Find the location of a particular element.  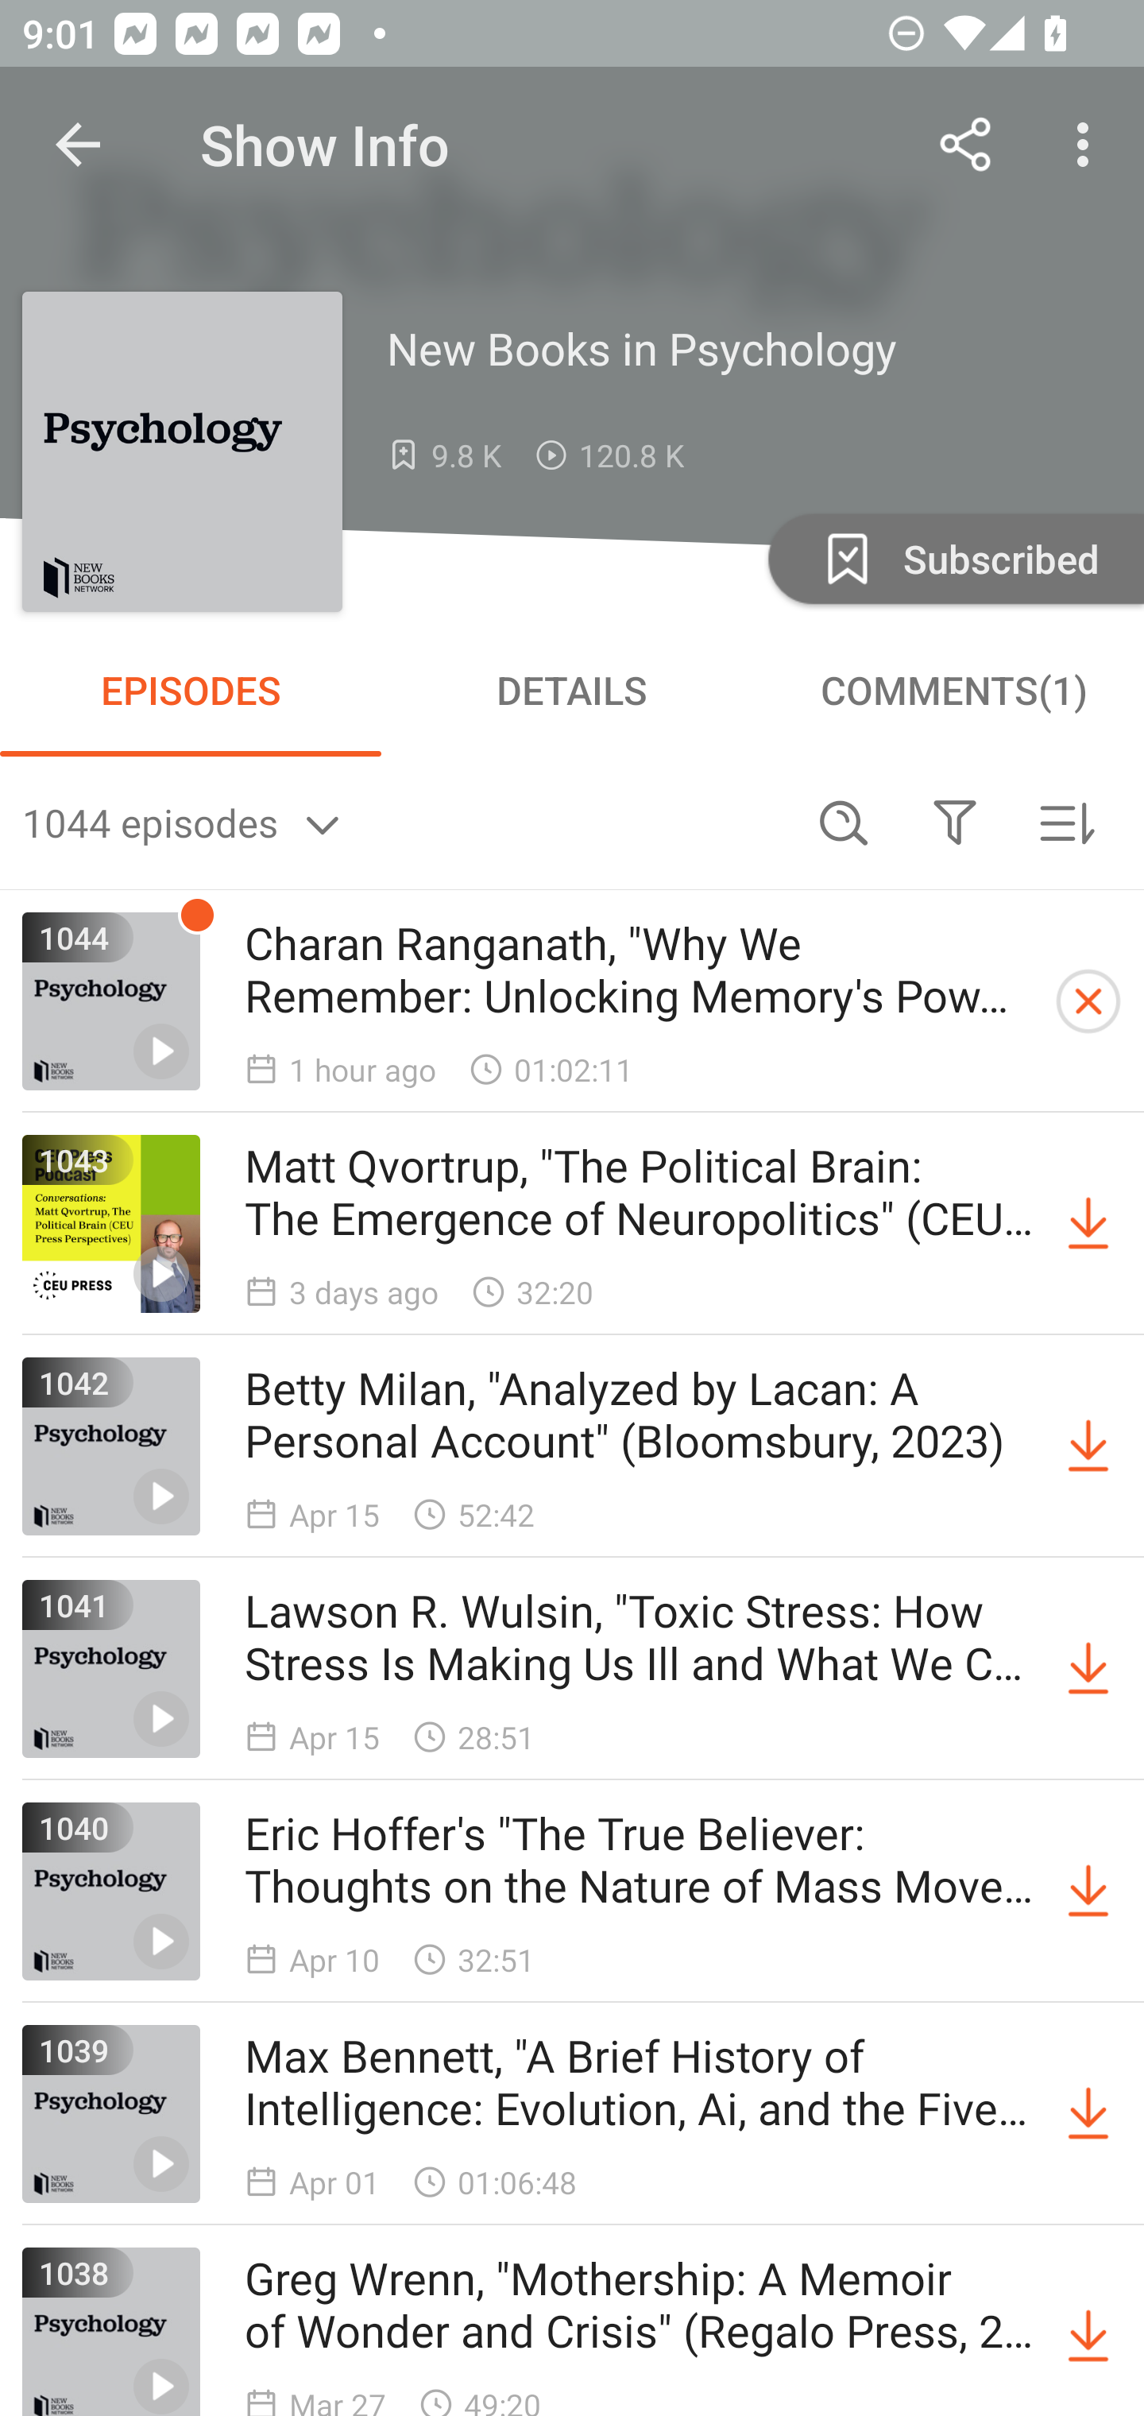

Cancel Downloading is located at coordinates (1088, 1001).